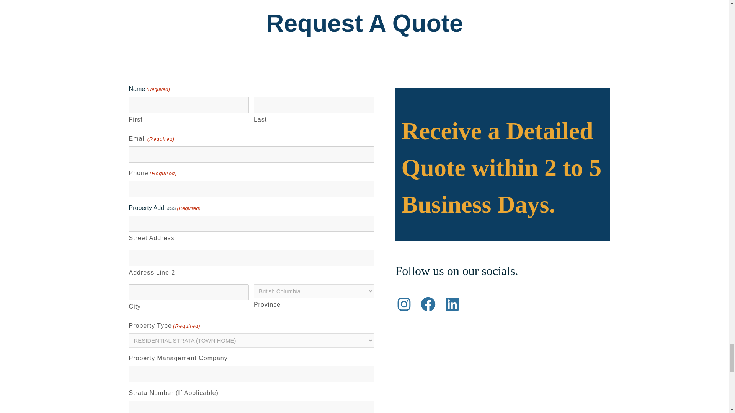 Image resolution: width=735 pixels, height=413 pixels. What do you see at coordinates (403, 304) in the screenshot?
I see `Instagram` at bounding box center [403, 304].